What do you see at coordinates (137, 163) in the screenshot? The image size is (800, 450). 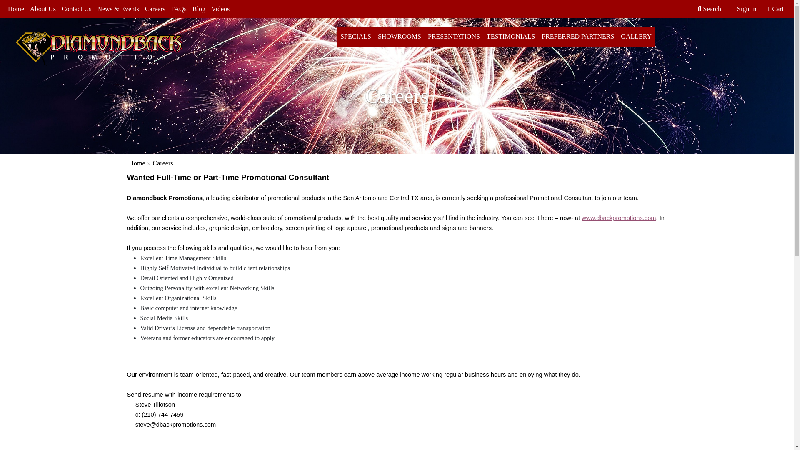 I see `Home` at bounding box center [137, 163].